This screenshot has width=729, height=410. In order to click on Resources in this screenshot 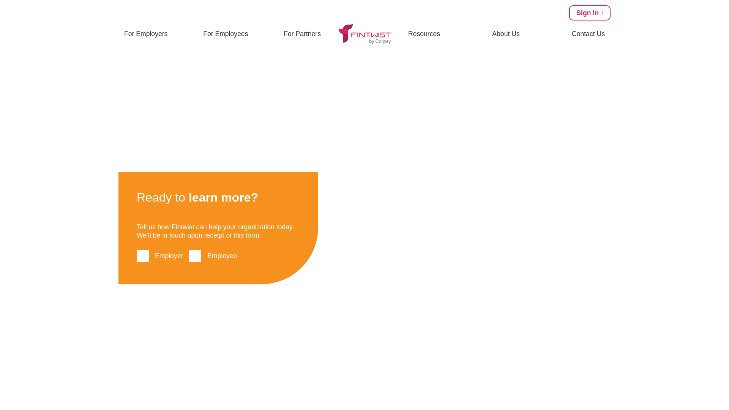, I will do `click(424, 33)`.